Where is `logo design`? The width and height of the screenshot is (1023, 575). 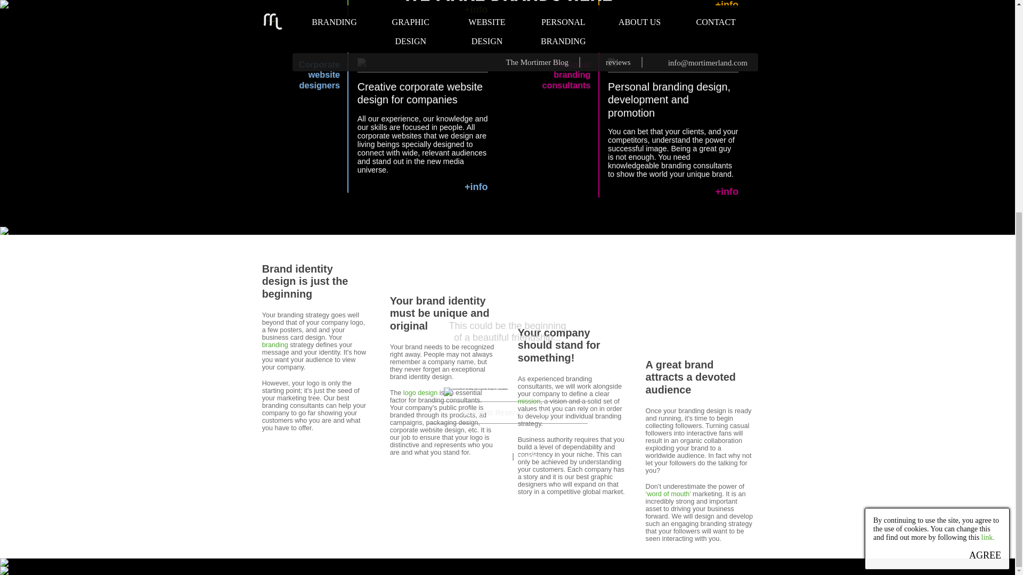 logo design is located at coordinates (566, 75).